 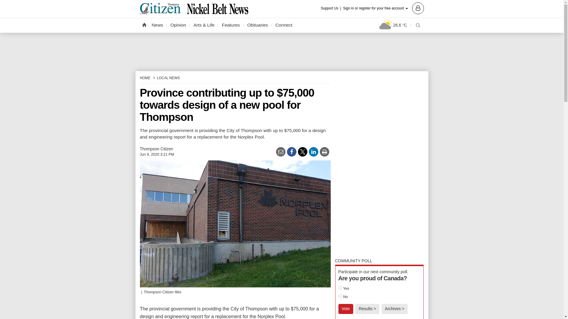 What do you see at coordinates (340, 288) in the screenshot?
I see `122182` at bounding box center [340, 288].